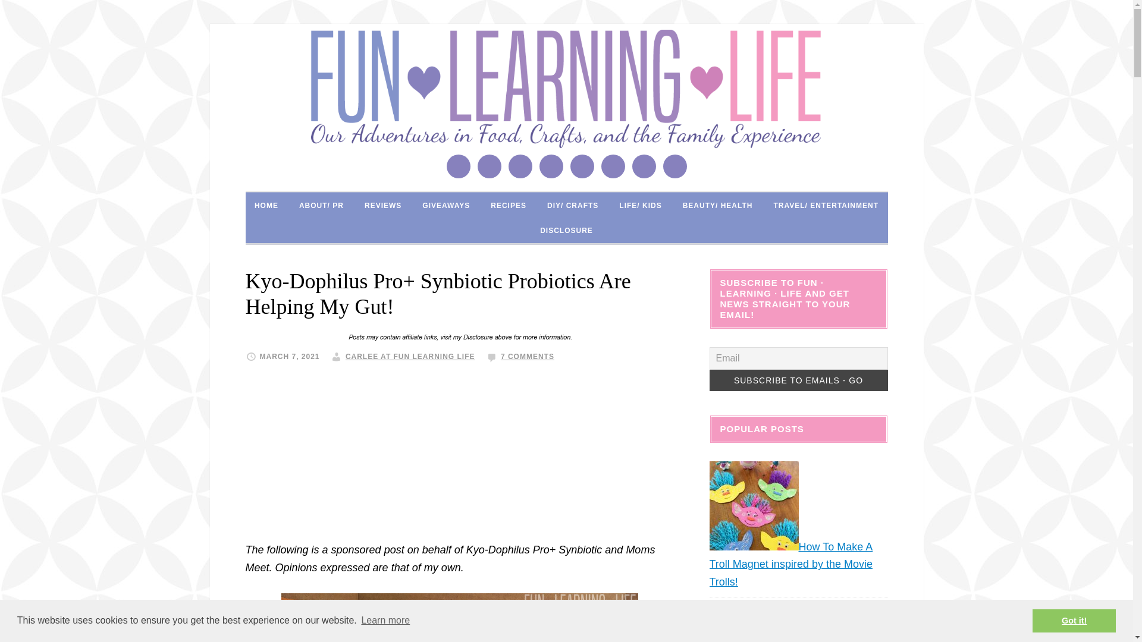 The width and height of the screenshot is (1142, 642). What do you see at coordinates (509, 206) in the screenshot?
I see `RECIPES` at bounding box center [509, 206].